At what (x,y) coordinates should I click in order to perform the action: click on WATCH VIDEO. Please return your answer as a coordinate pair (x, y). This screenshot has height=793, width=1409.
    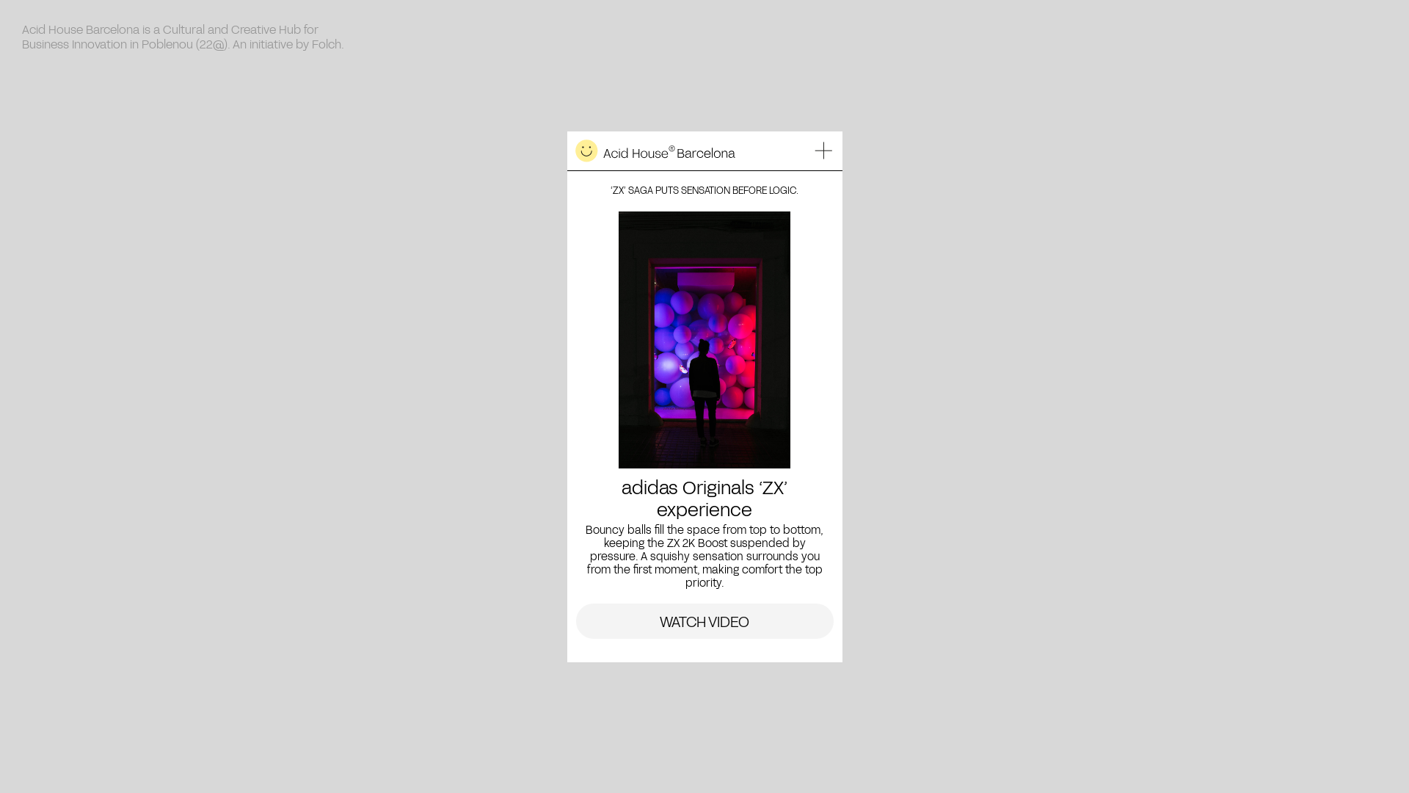
    Looking at the image, I should click on (704, 621).